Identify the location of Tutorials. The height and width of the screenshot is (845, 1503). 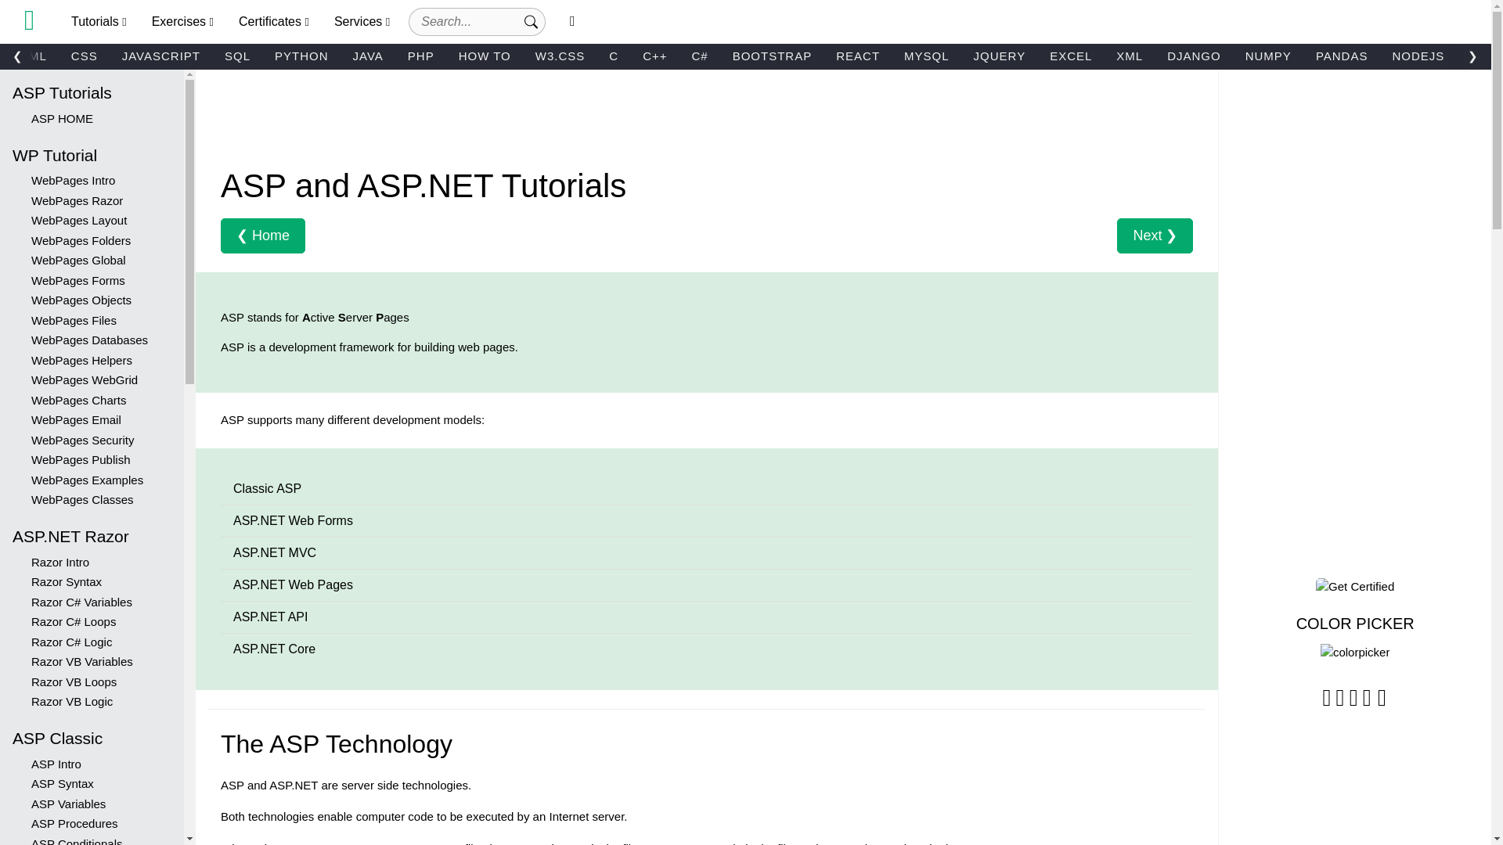
(99, 22).